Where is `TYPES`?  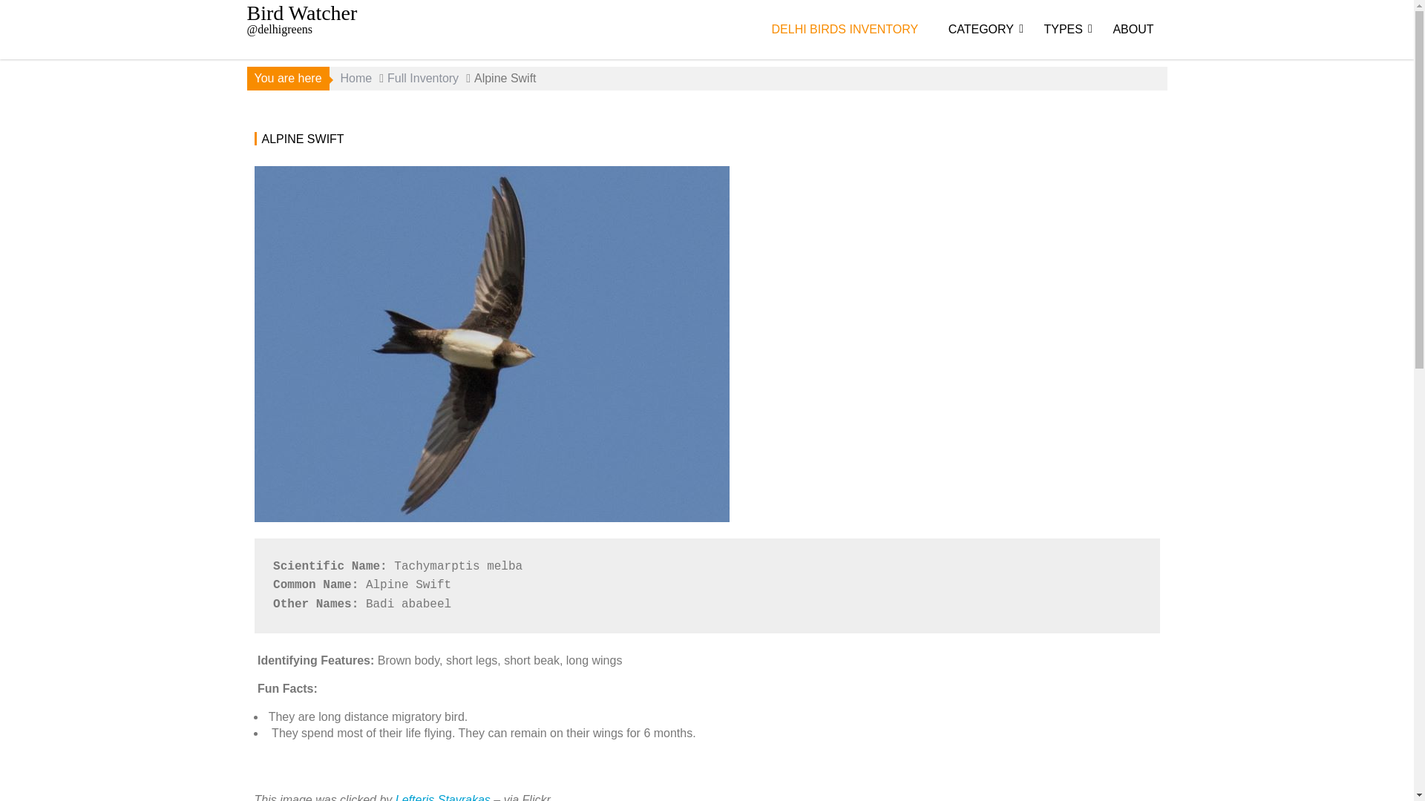 TYPES is located at coordinates (1063, 30).